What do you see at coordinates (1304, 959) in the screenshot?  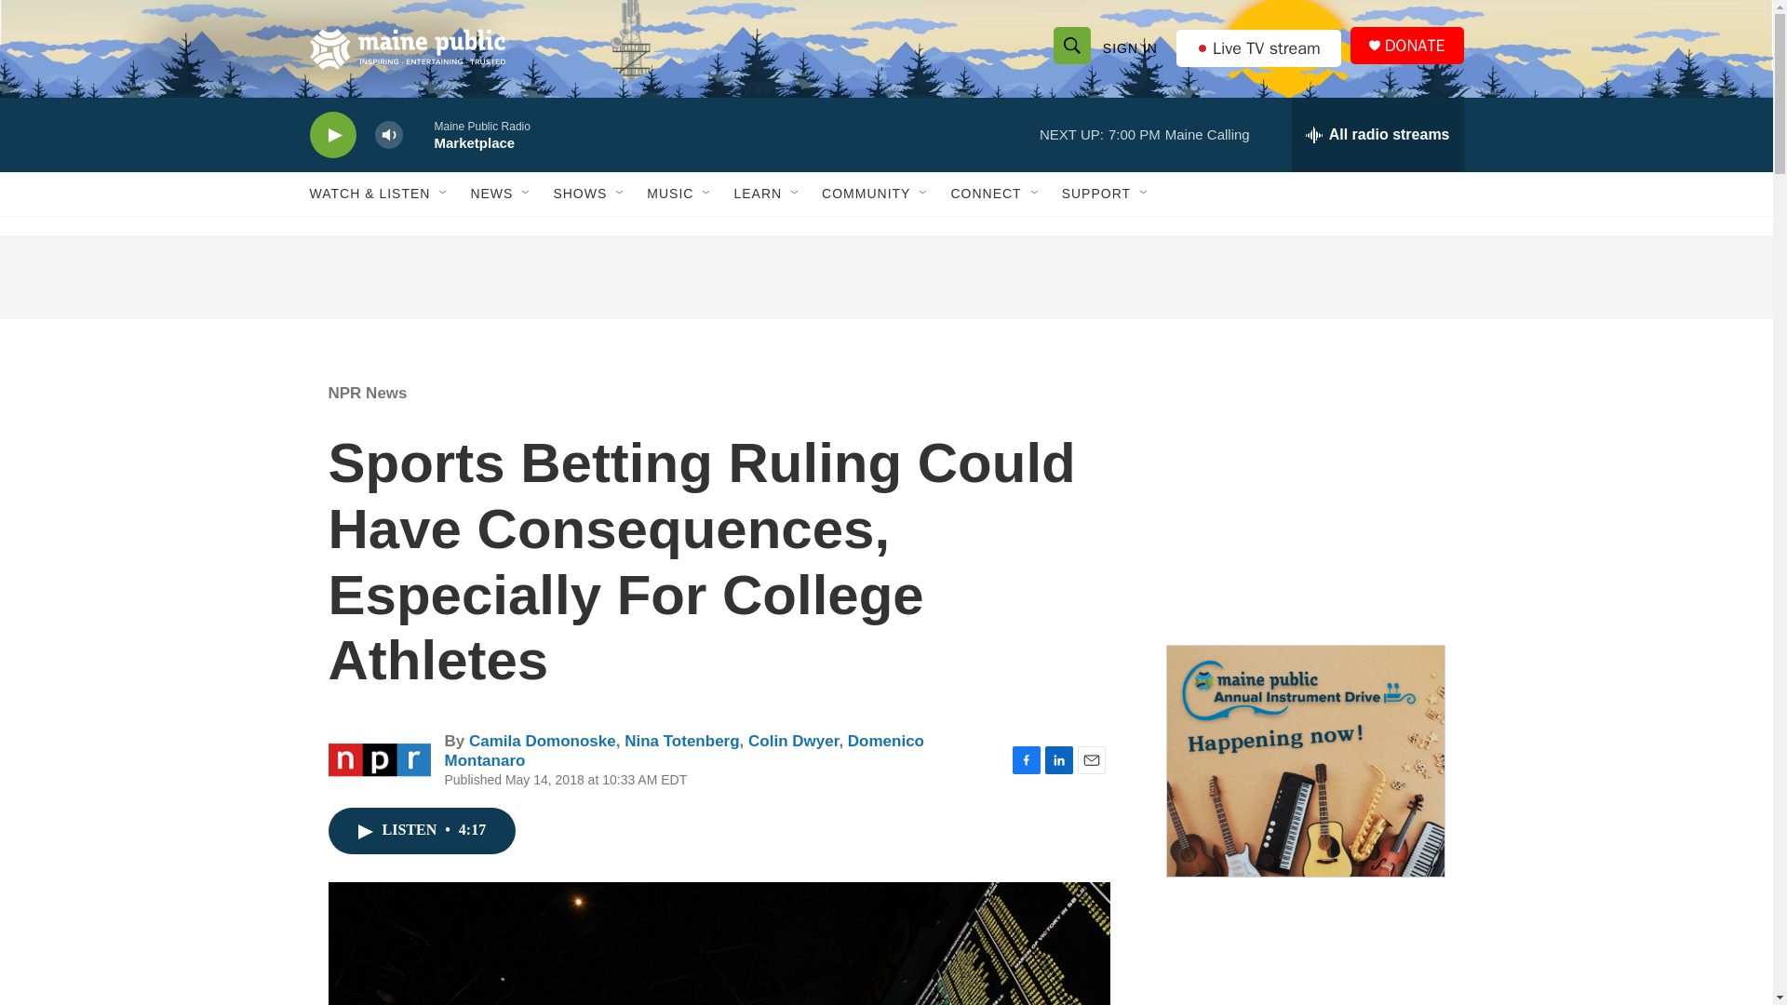 I see `3rd party ad content` at bounding box center [1304, 959].